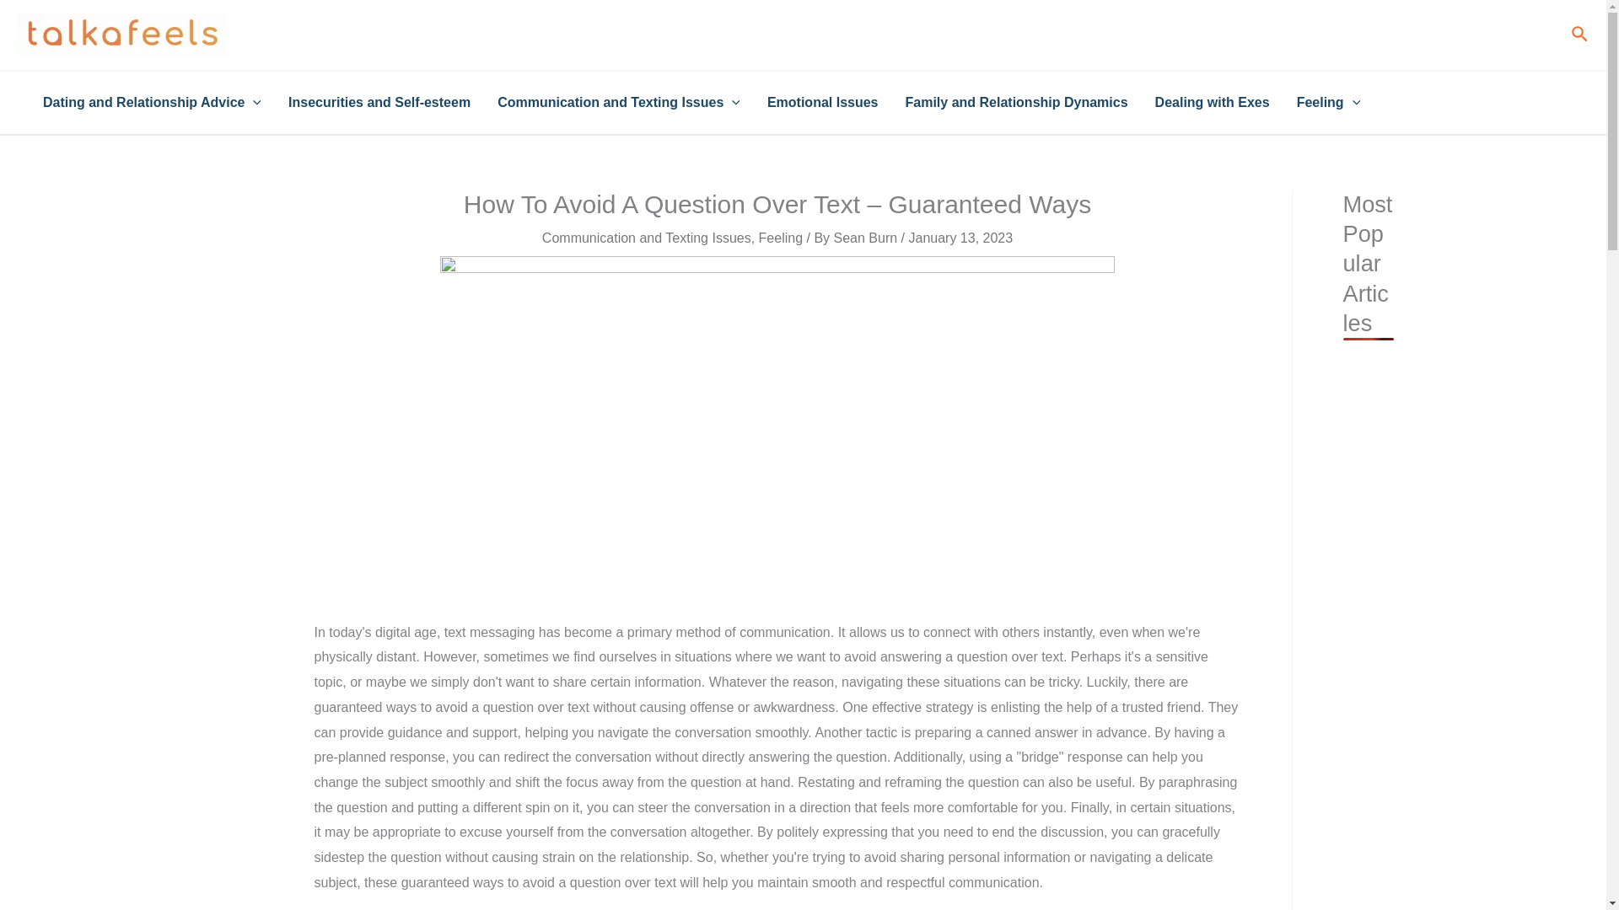  Describe the element at coordinates (823, 103) in the screenshot. I see `Emotional Issues` at that location.